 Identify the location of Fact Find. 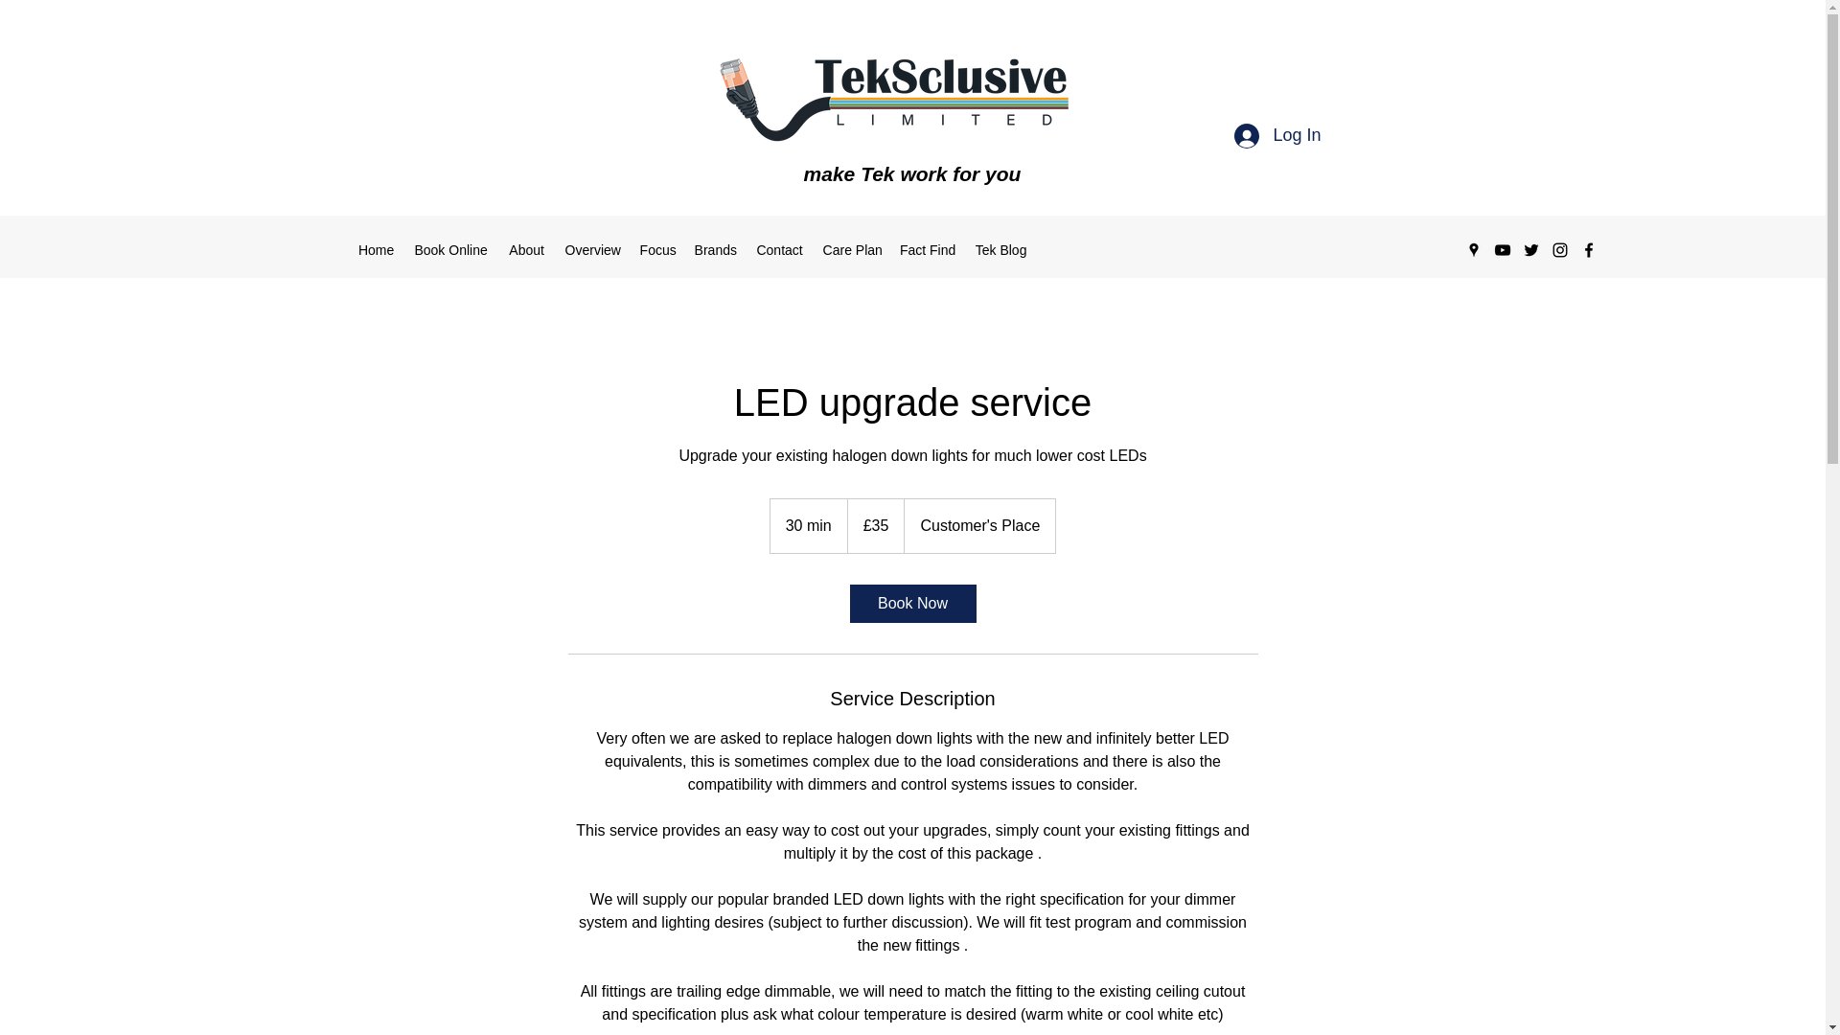
(928, 250).